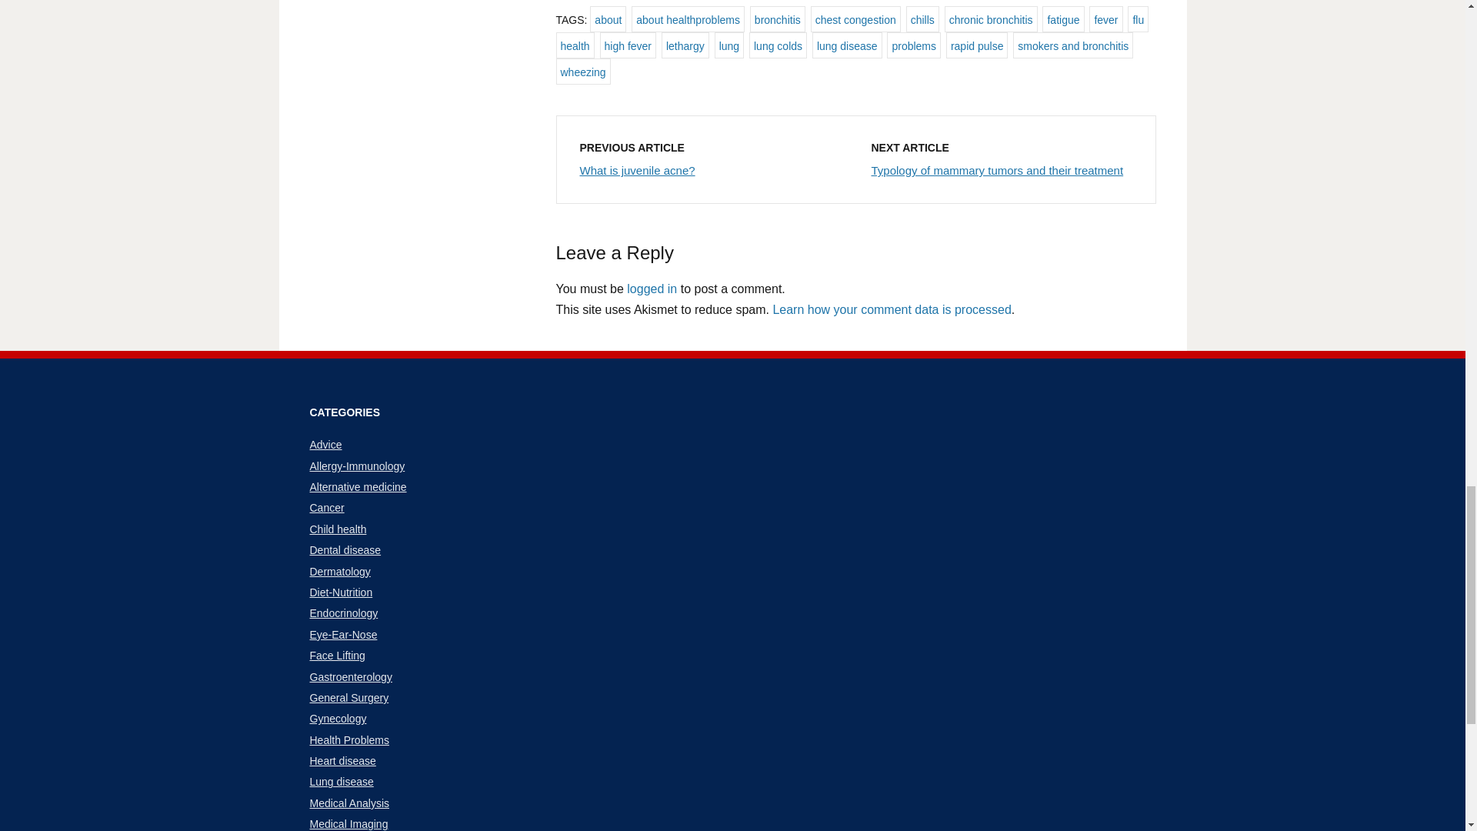 This screenshot has height=831, width=1477. What do you see at coordinates (914, 45) in the screenshot?
I see `problems` at bounding box center [914, 45].